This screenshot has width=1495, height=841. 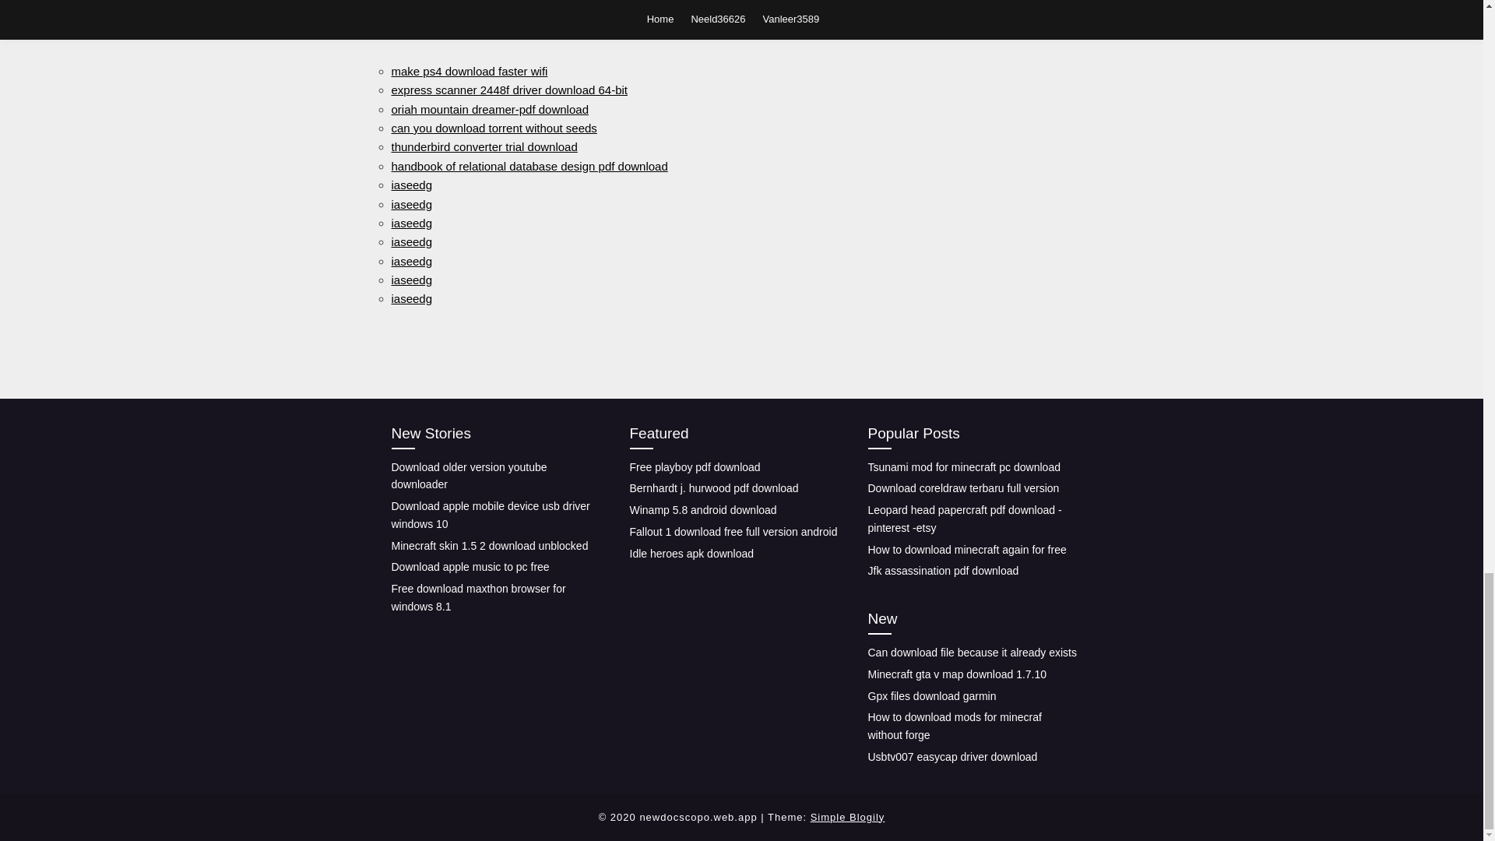 What do you see at coordinates (411, 241) in the screenshot?
I see `iaseedg` at bounding box center [411, 241].